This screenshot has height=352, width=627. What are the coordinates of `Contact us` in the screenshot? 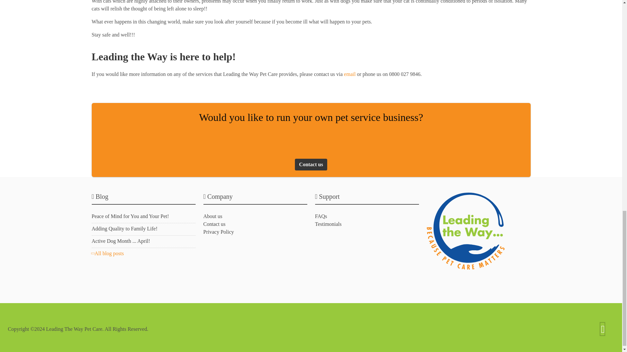 It's located at (214, 224).